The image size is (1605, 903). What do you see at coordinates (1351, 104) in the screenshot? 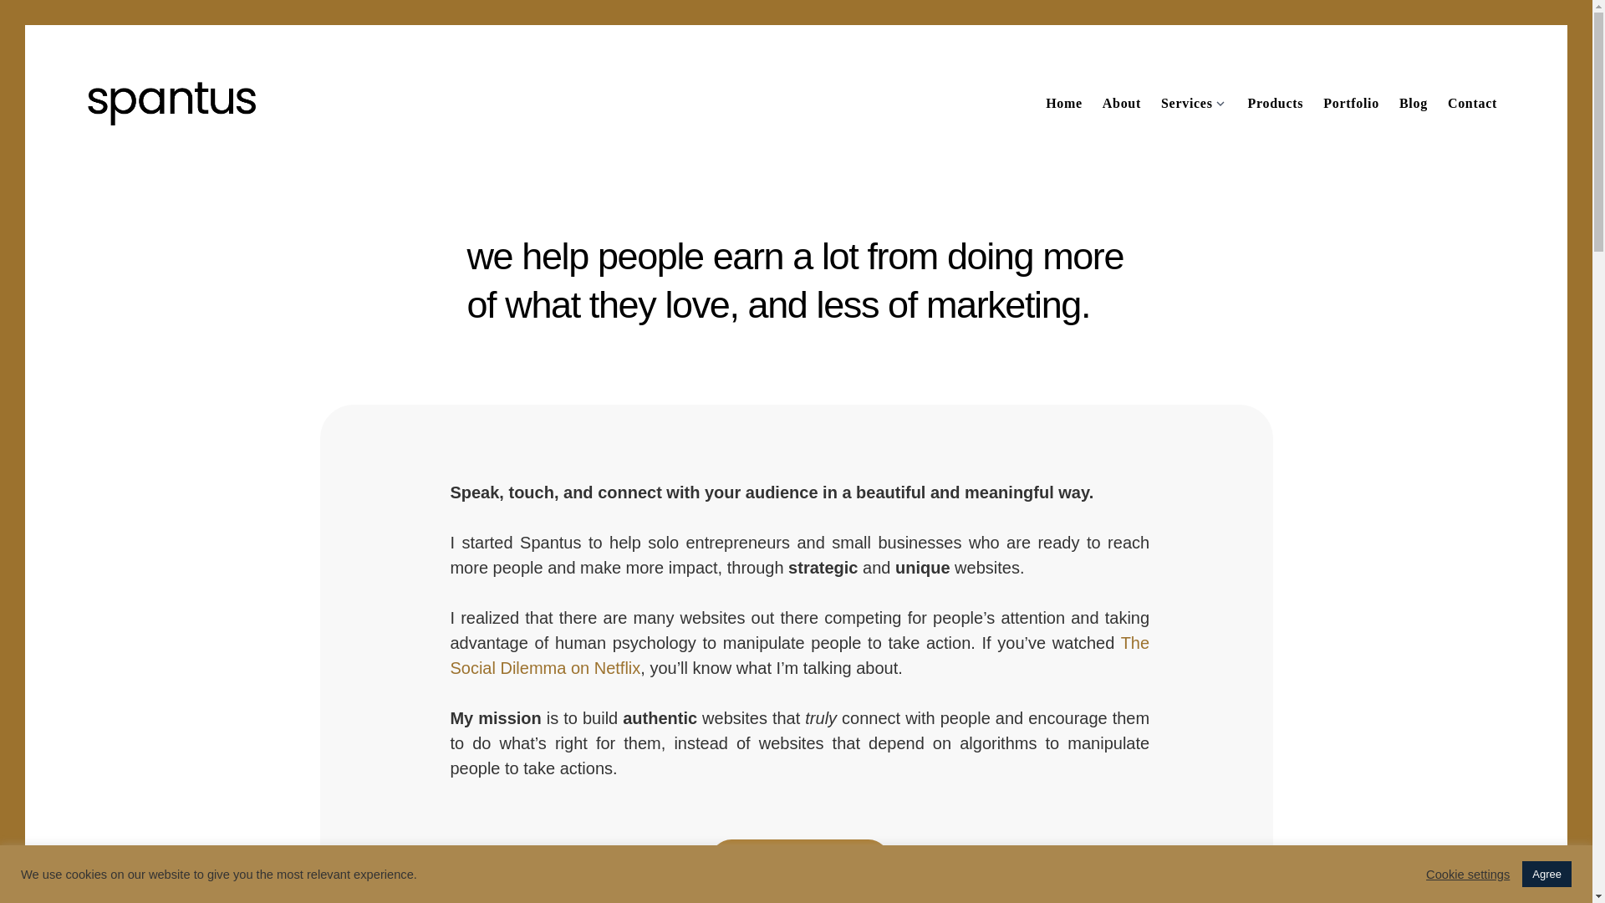
I see `Portfolio` at bounding box center [1351, 104].